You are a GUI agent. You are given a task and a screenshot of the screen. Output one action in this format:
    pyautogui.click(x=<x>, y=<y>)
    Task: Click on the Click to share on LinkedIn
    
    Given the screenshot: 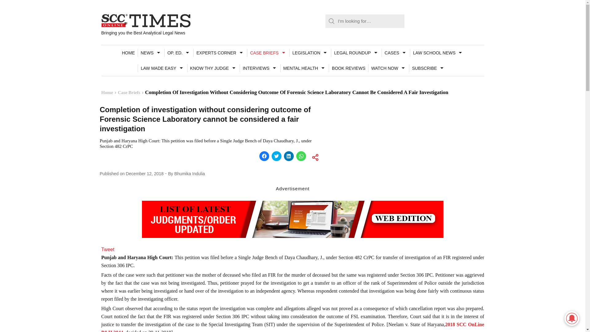 What is the action you would take?
    pyautogui.click(x=289, y=156)
    